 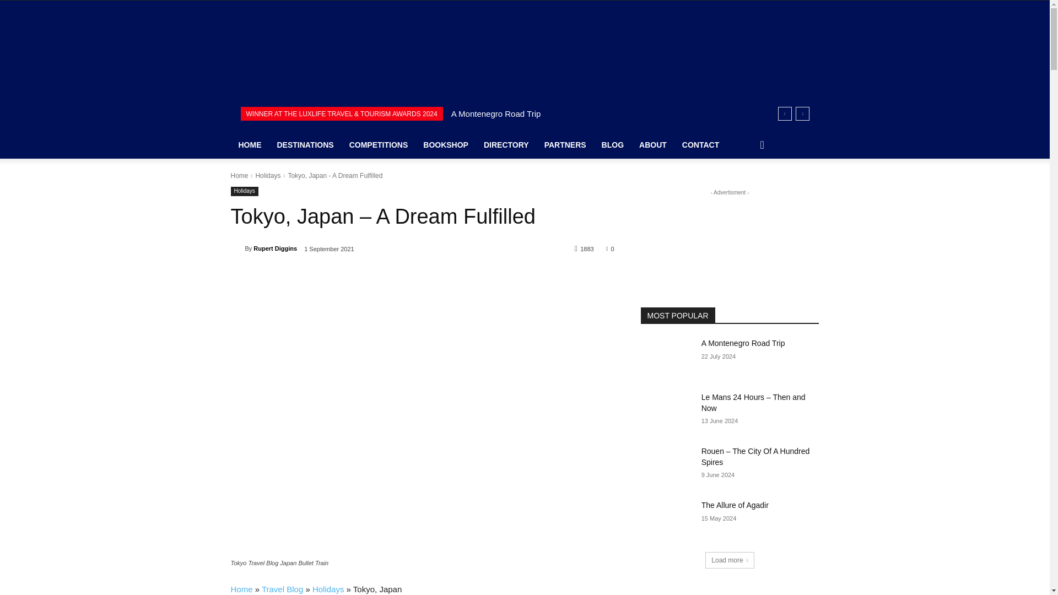 I want to click on DESTINATIONS, so click(x=304, y=144).